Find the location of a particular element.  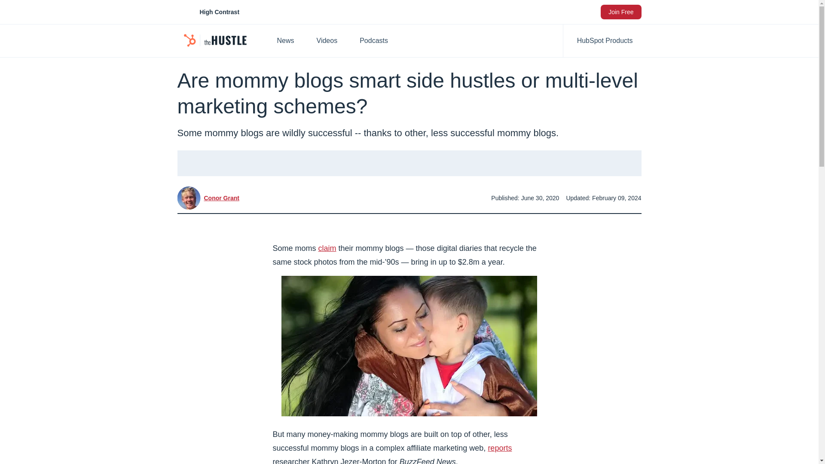

Podcasts is located at coordinates (419, 40).